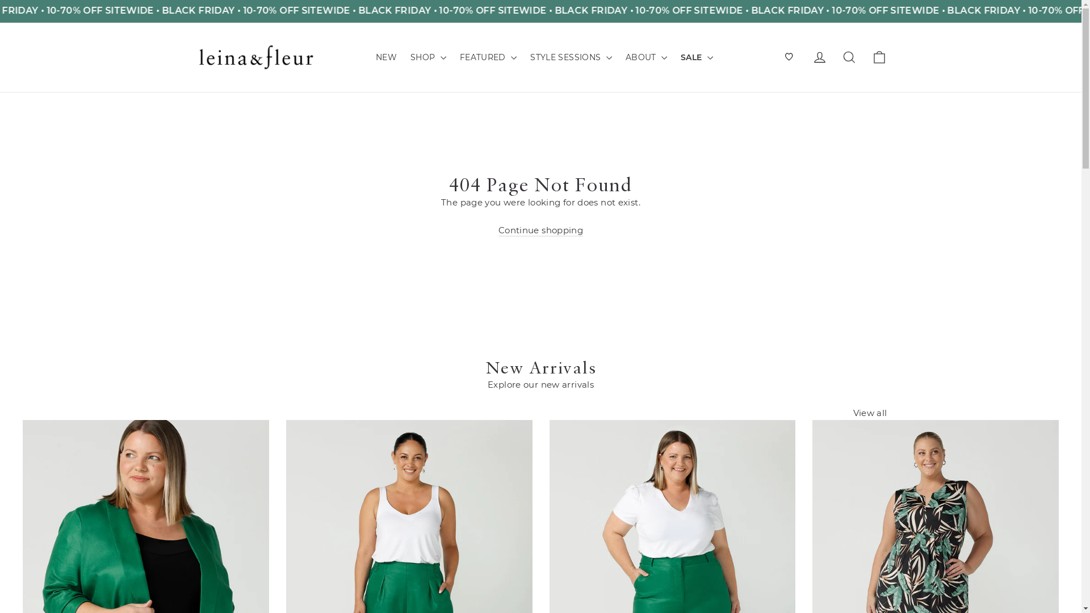  I want to click on View all, so click(870, 412).